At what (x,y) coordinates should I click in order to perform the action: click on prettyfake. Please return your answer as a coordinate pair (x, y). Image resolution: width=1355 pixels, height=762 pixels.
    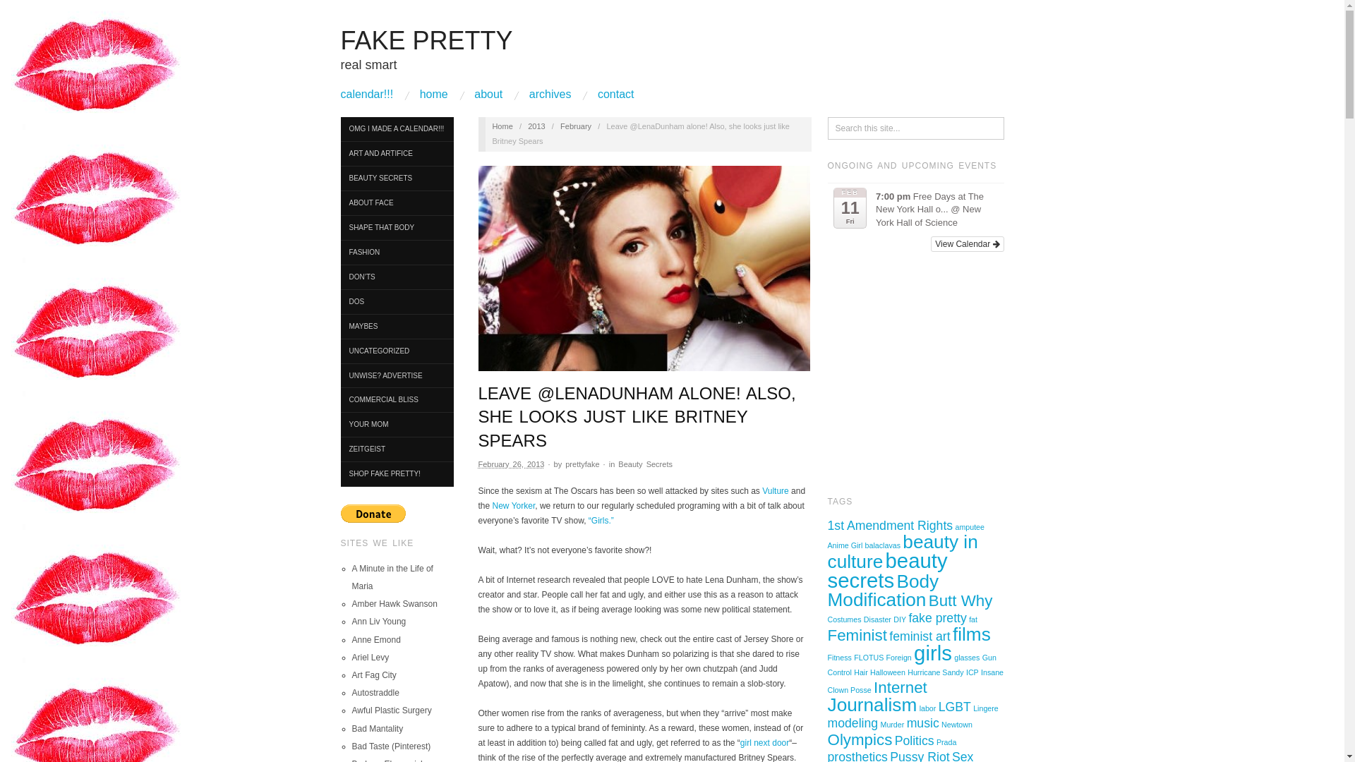
    Looking at the image, I should click on (582, 464).